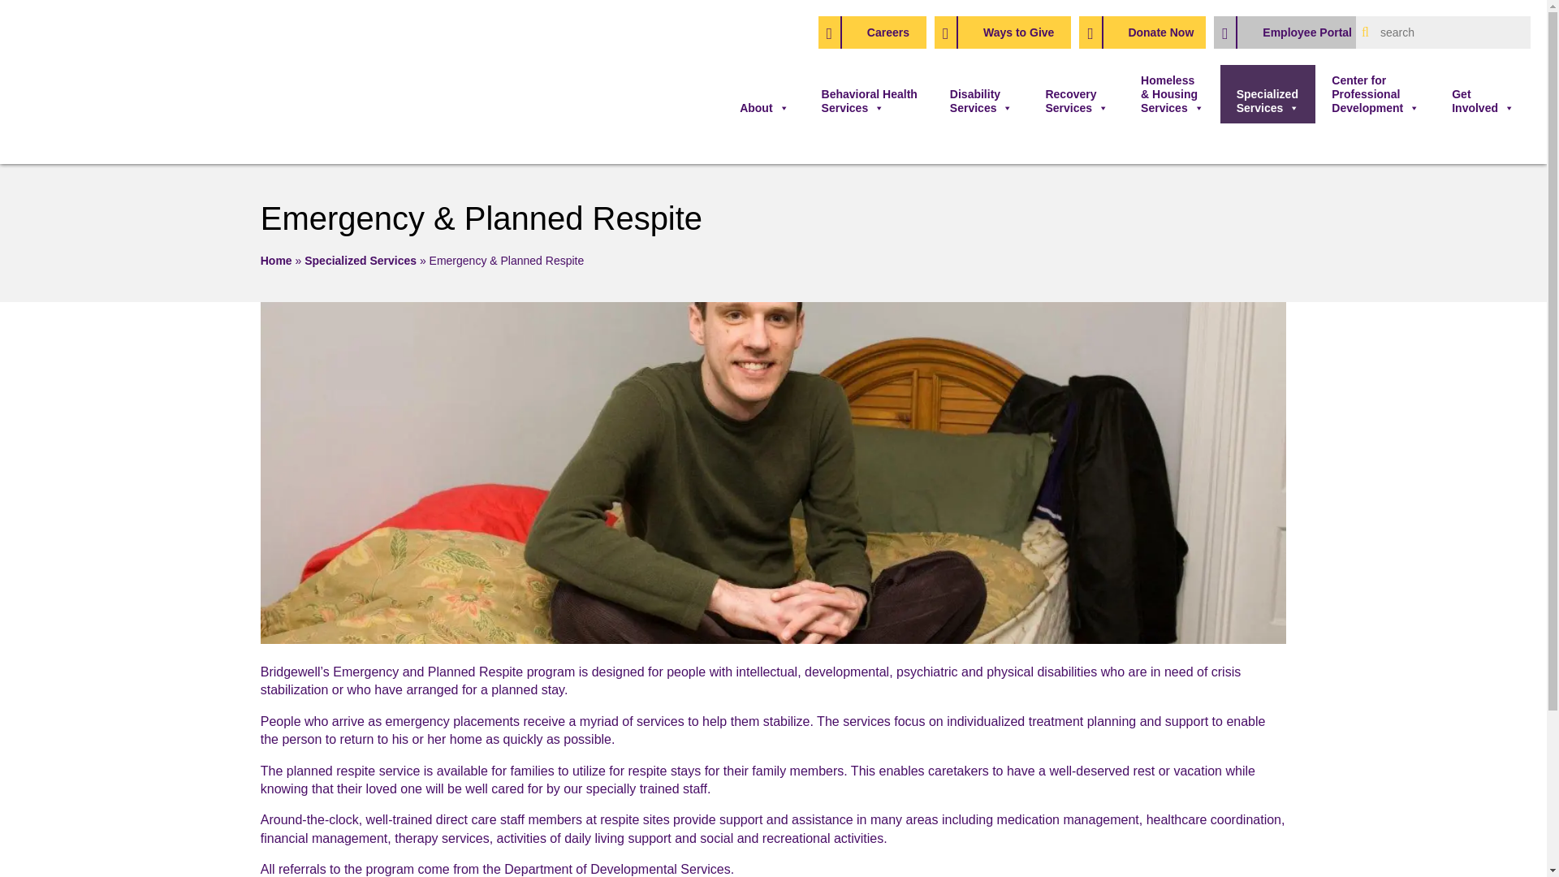 The width and height of the screenshot is (1559, 877). Describe the element at coordinates (1002, 32) in the screenshot. I see `Ways to Give` at that location.